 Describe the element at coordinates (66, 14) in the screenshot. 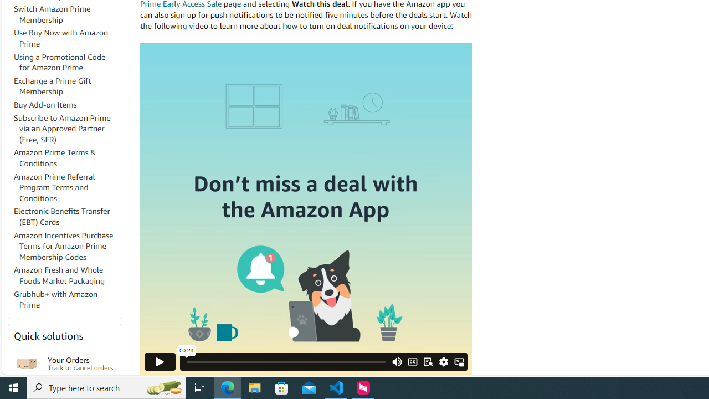

I see `Switch Amazon Prime Membership` at that location.